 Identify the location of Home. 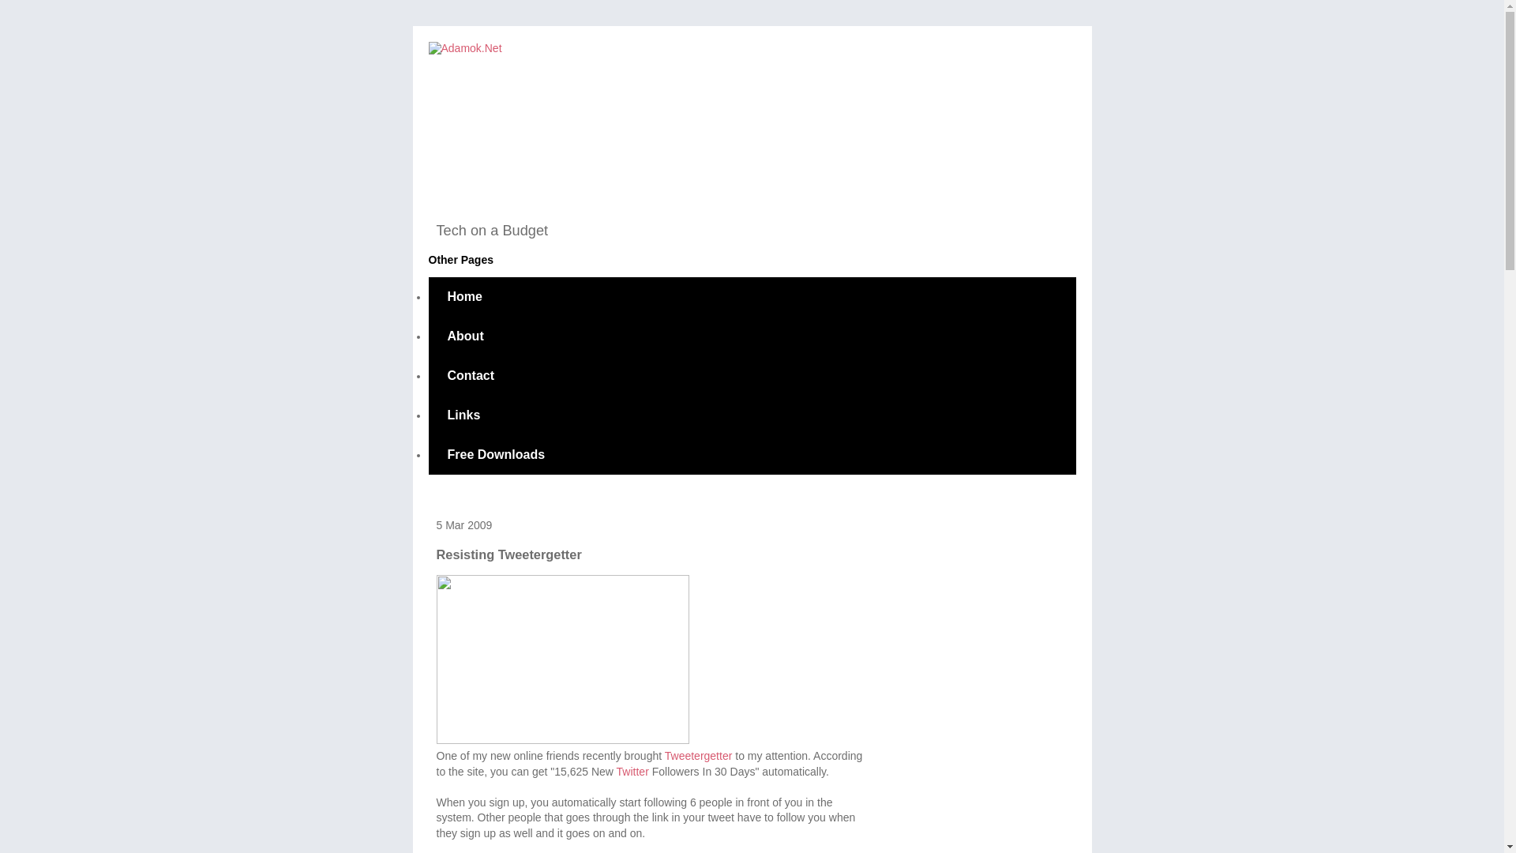
(463, 297).